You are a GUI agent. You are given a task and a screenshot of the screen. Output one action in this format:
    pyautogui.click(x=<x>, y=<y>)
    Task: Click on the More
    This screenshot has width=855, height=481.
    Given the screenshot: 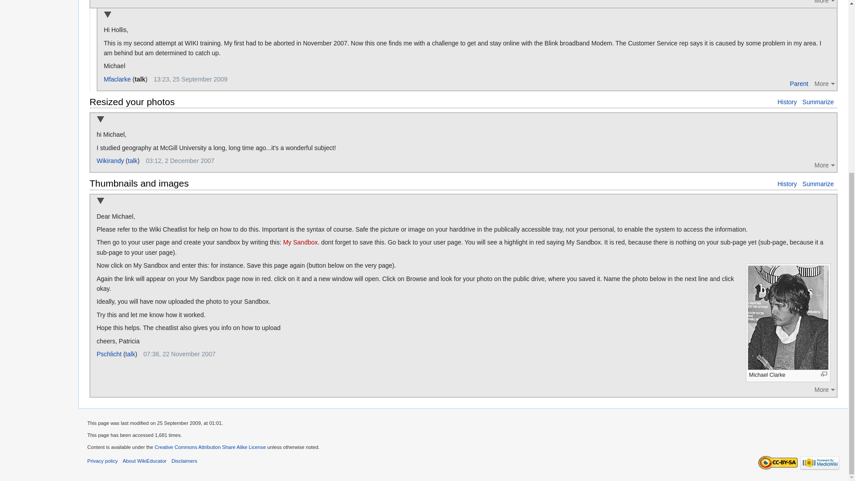 What is the action you would take?
    pyautogui.click(x=826, y=4)
    